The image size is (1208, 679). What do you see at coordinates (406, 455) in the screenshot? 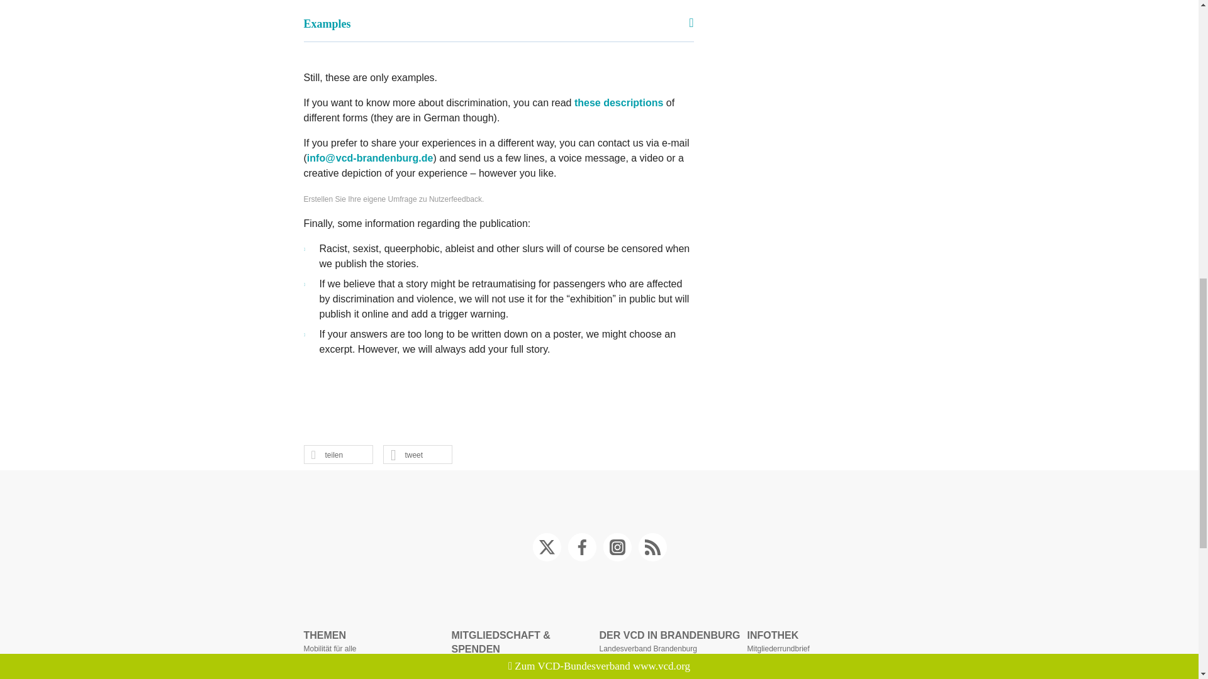
I see `Bei Twitter teilen` at bounding box center [406, 455].